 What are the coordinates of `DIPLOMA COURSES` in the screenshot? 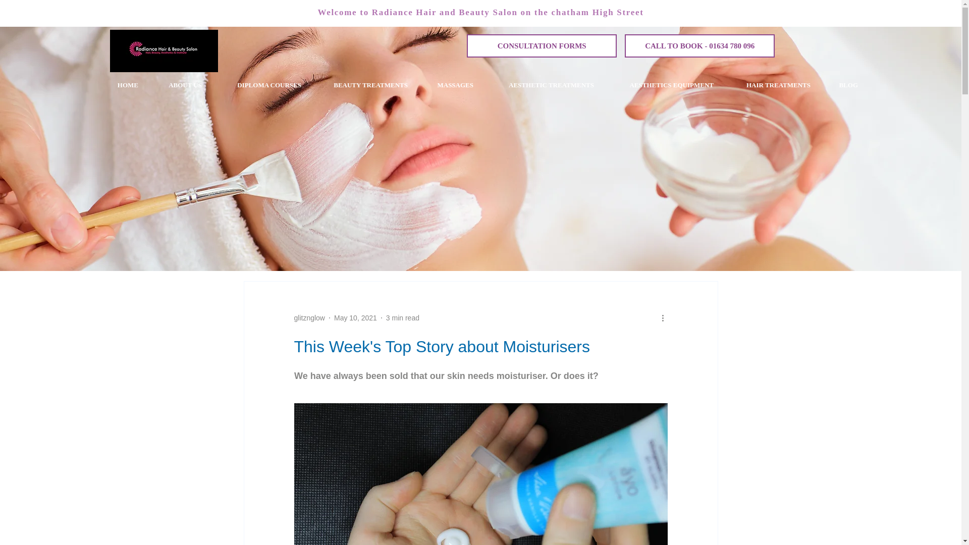 It's located at (259, 85).